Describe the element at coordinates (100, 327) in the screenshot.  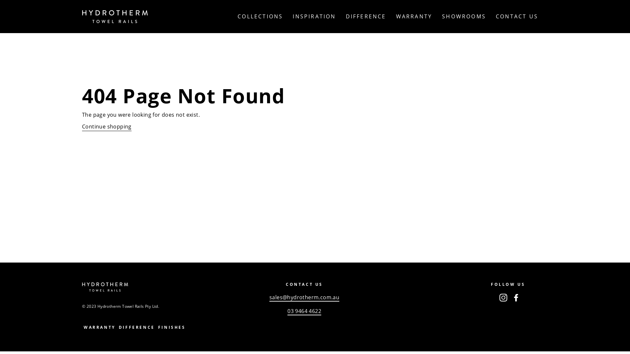
I see `WARRANTY` at that location.